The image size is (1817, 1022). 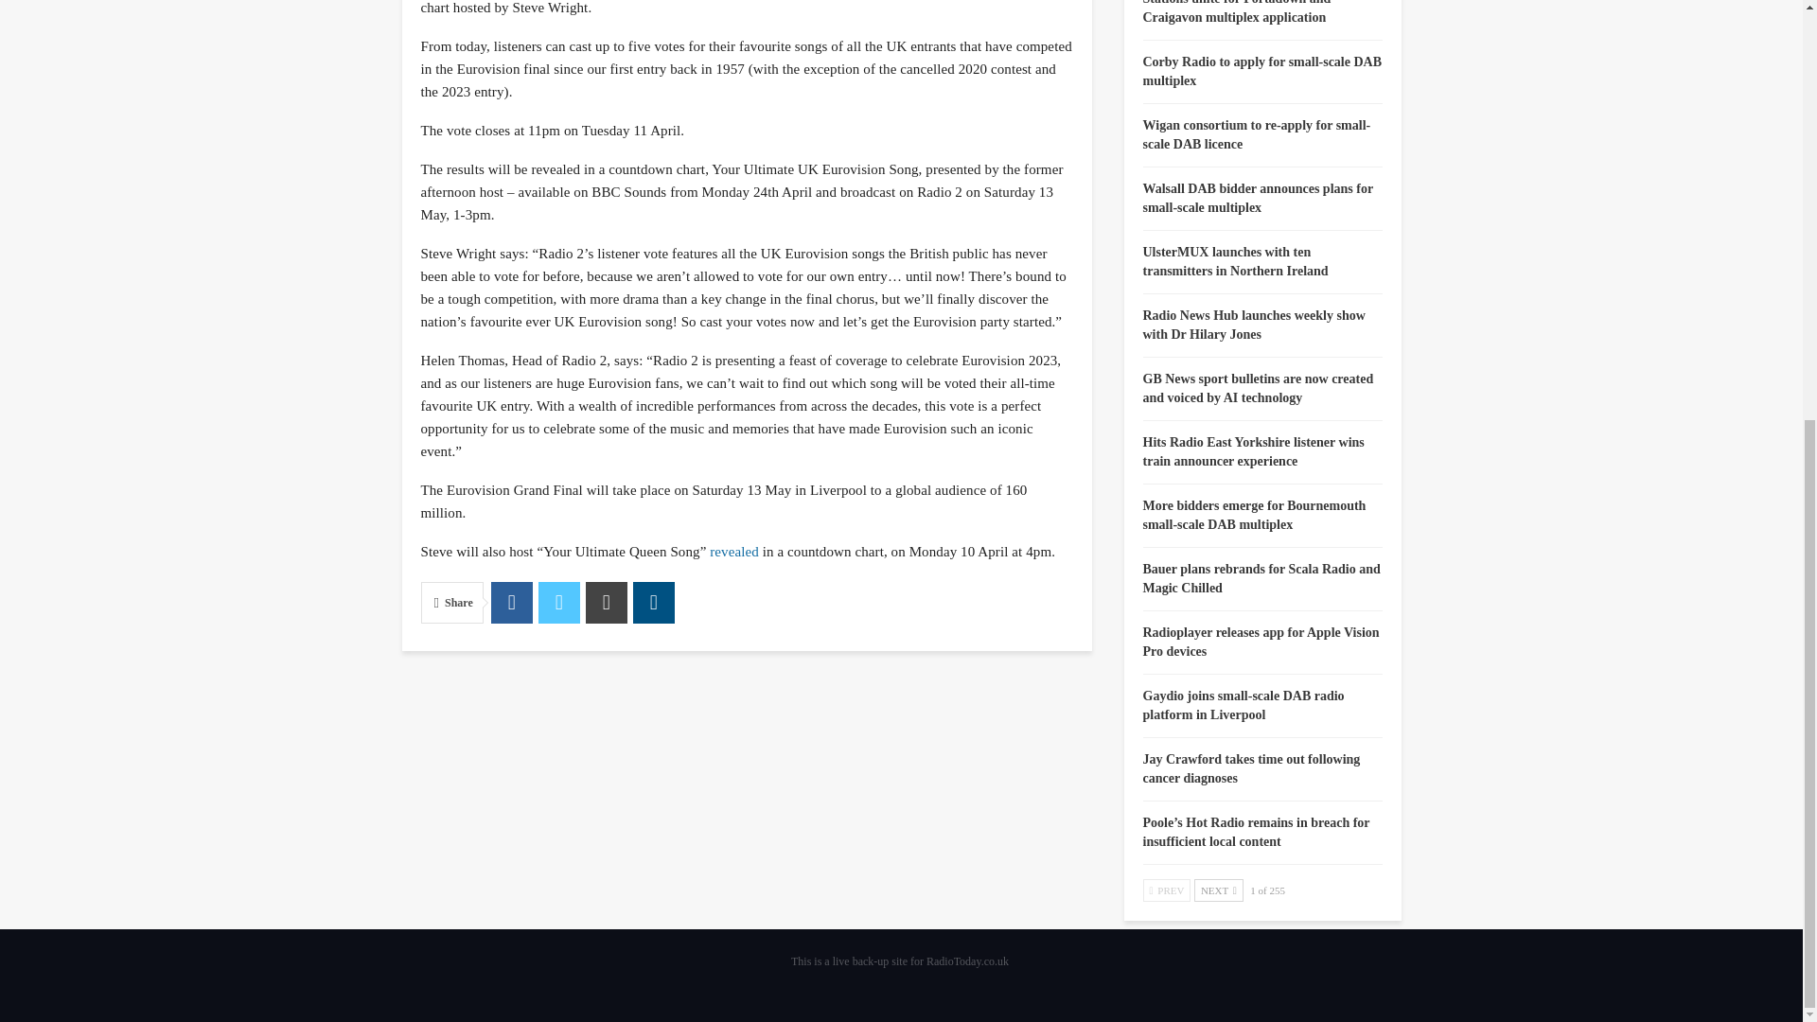 What do you see at coordinates (1218, 890) in the screenshot?
I see `NEXT` at bounding box center [1218, 890].